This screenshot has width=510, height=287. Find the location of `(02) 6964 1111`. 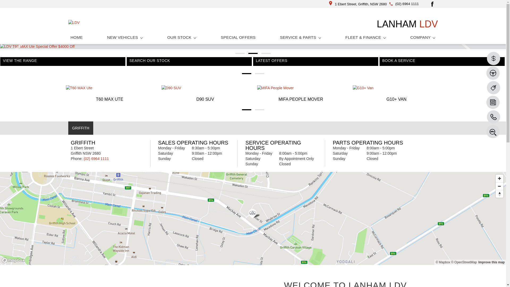

(02) 6964 1111 is located at coordinates (96, 159).